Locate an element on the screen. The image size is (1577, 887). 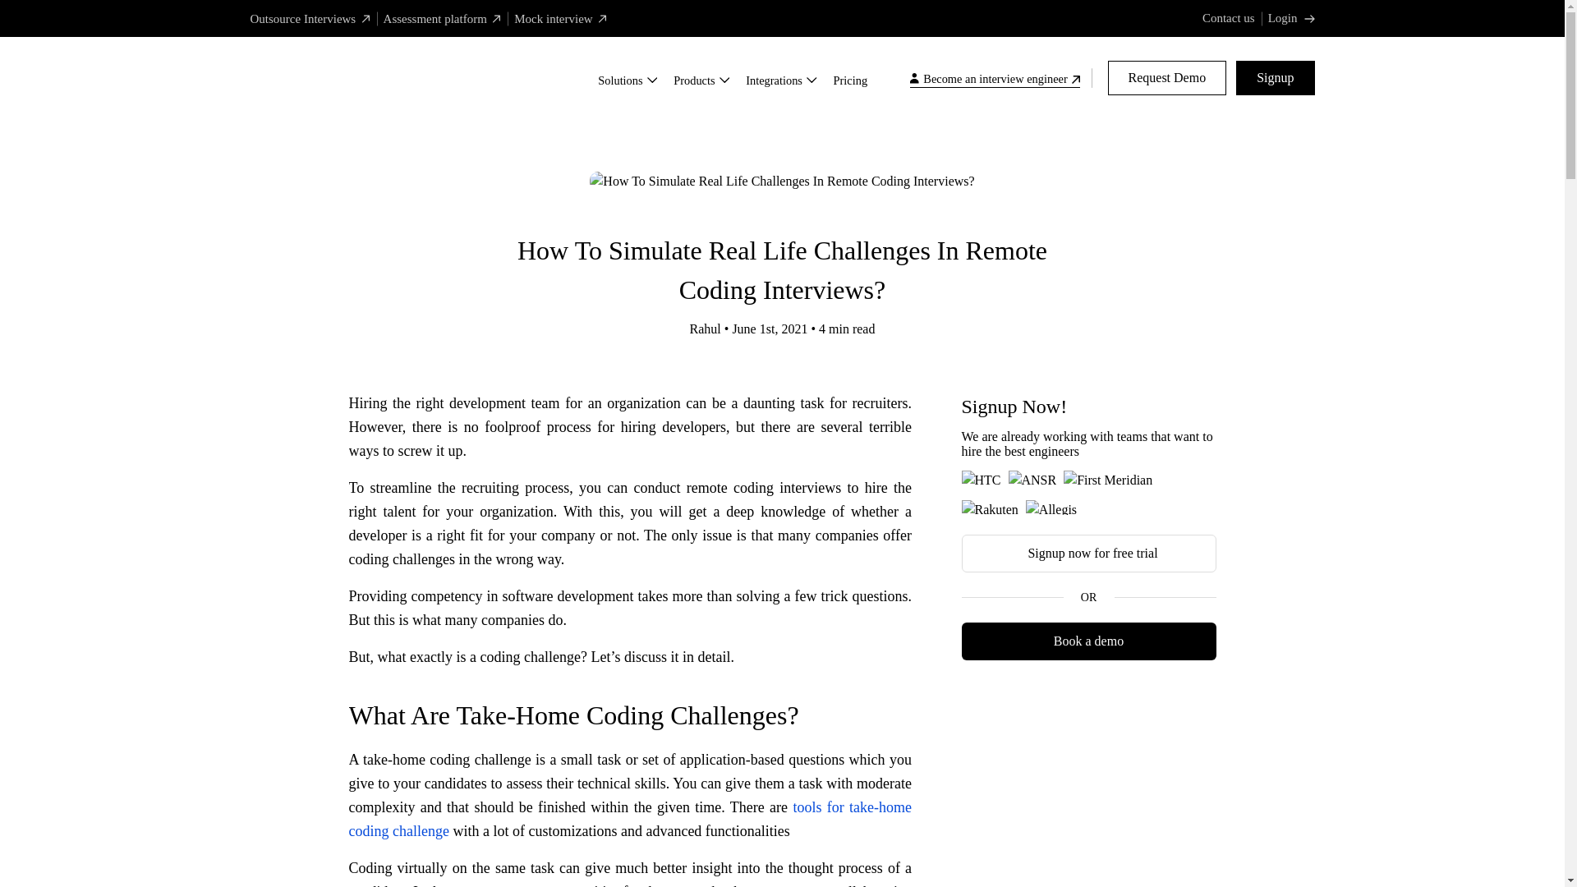
Login is located at coordinates (1291, 18).